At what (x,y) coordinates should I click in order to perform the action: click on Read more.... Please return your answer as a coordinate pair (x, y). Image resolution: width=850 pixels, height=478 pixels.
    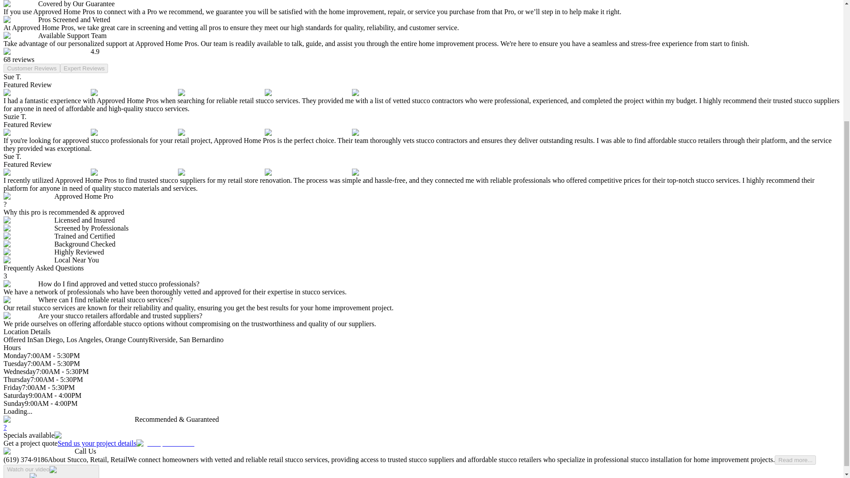
    Looking at the image, I should click on (795, 460).